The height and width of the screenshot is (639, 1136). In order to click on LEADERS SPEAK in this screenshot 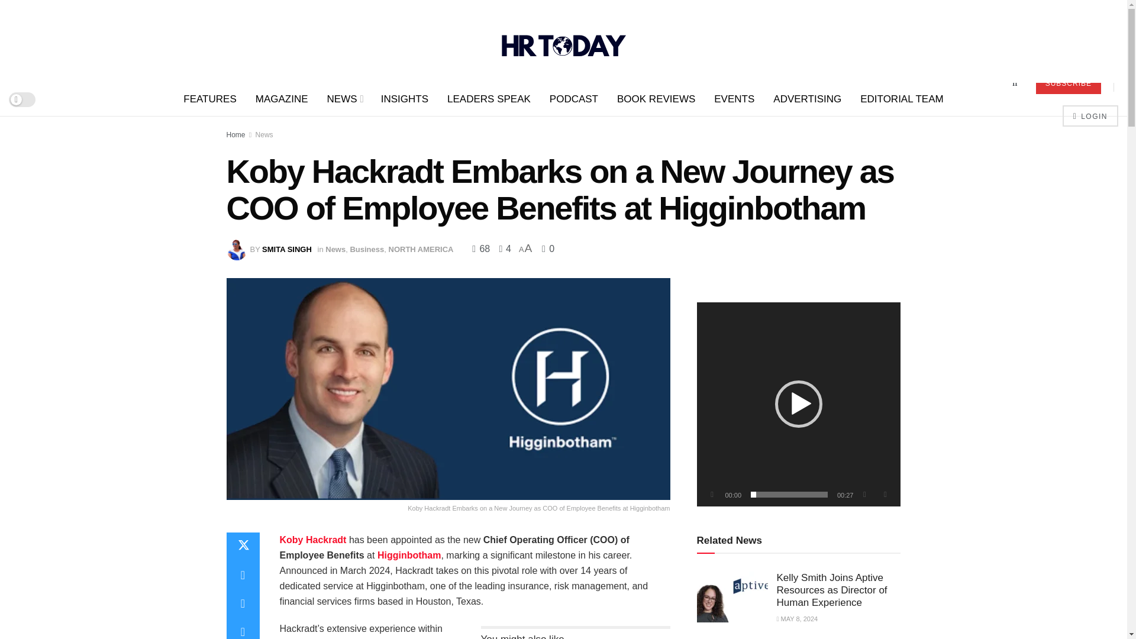, I will do `click(489, 99)`.